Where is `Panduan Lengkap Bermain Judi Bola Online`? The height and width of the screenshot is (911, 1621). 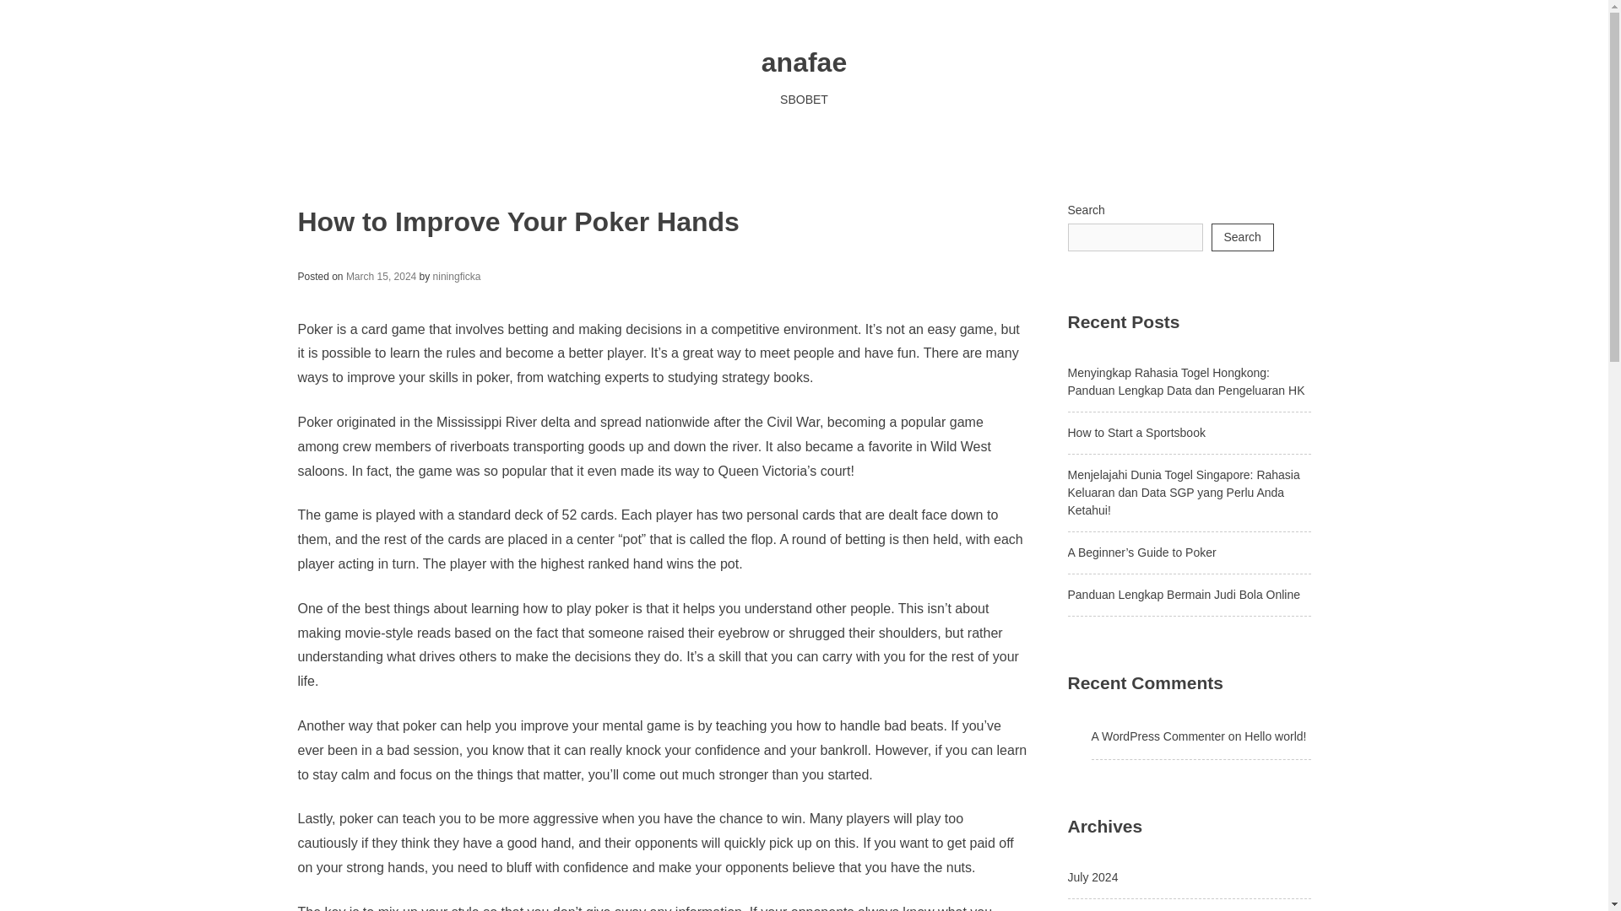 Panduan Lengkap Bermain Judi Bola Online is located at coordinates (1183, 594).